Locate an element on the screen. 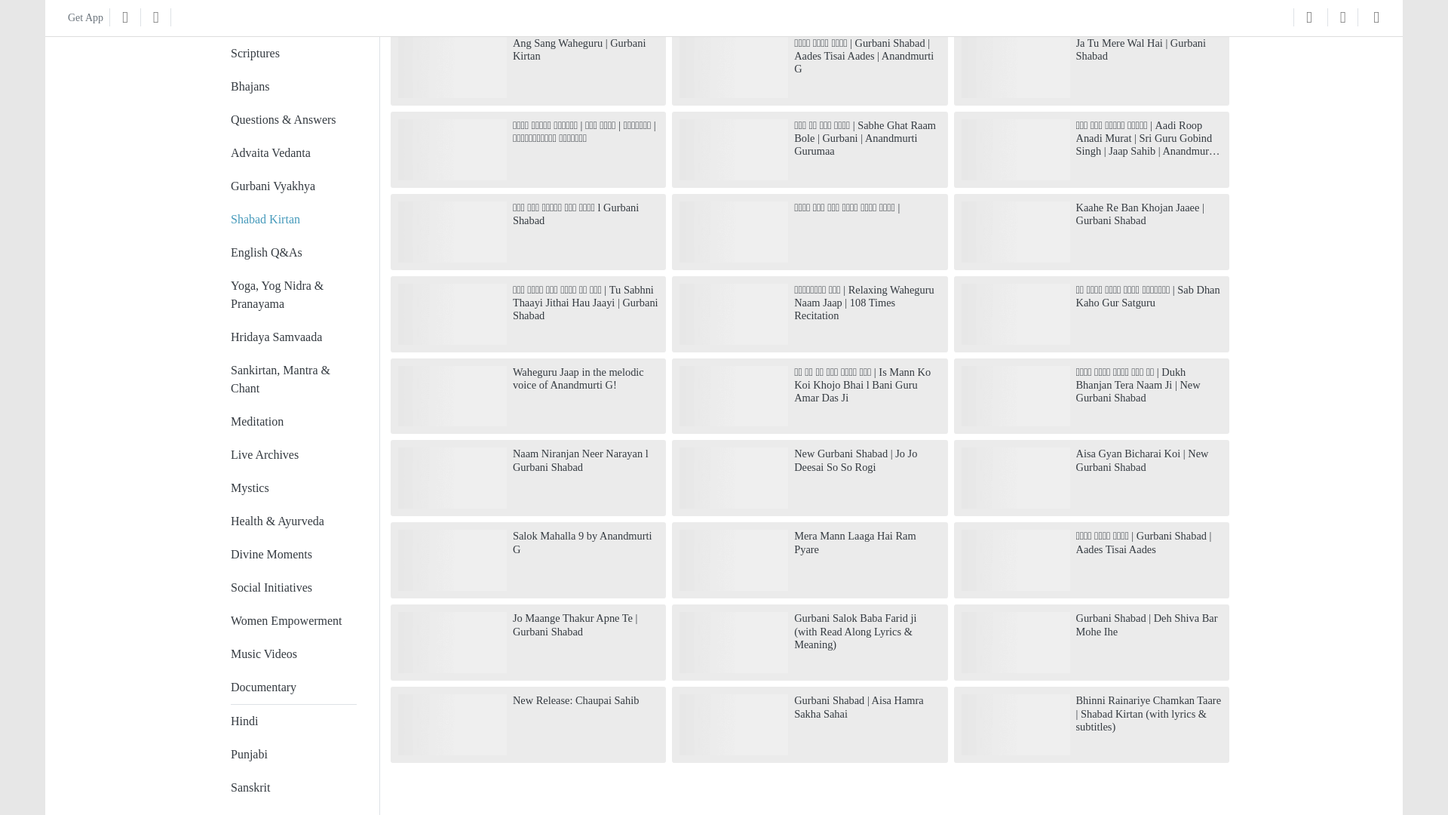 Image resolution: width=1448 pixels, height=815 pixels. 456 videos is located at coordinates (293, 69).